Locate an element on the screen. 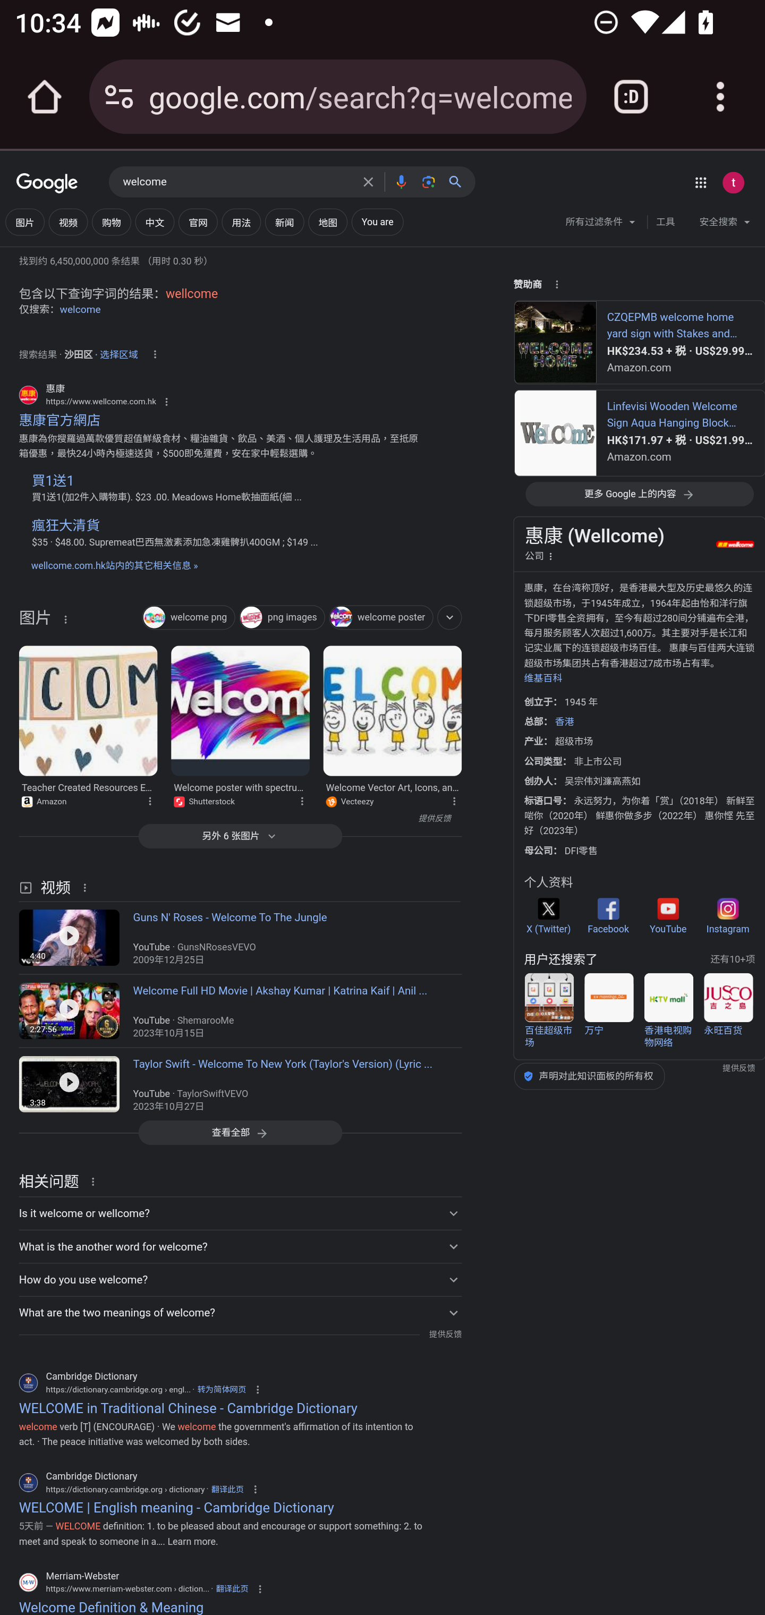 Image resolution: width=765 pixels, height=1615 pixels. What is the another word for welcome? is located at coordinates (240, 1246).